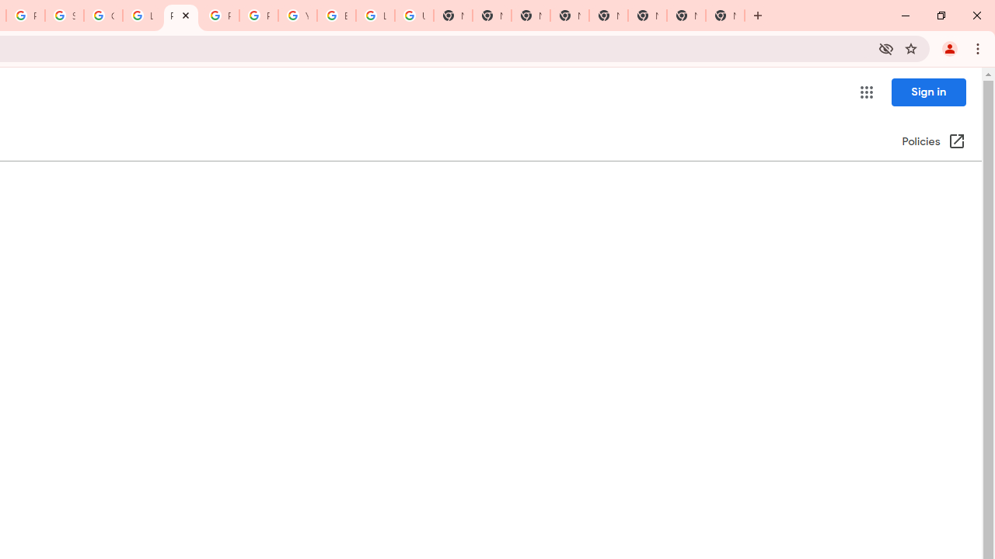 This screenshot has width=995, height=559. What do you see at coordinates (724, 16) in the screenshot?
I see `New Tab` at bounding box center [724, 16].